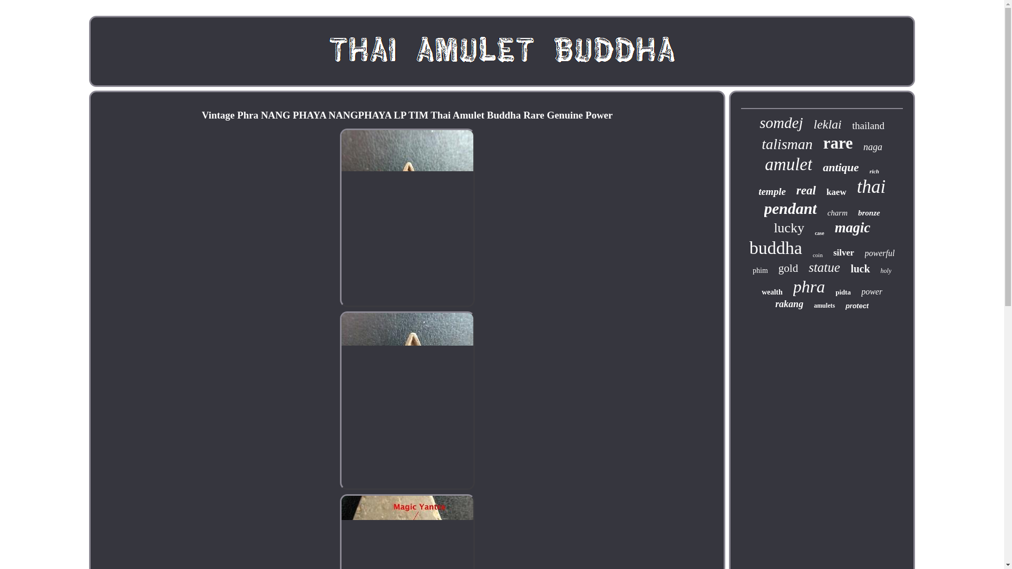  What do you see at coordinates (880, 253) in the screenshot?
I see `powerful` at bounding box center [880, 253].